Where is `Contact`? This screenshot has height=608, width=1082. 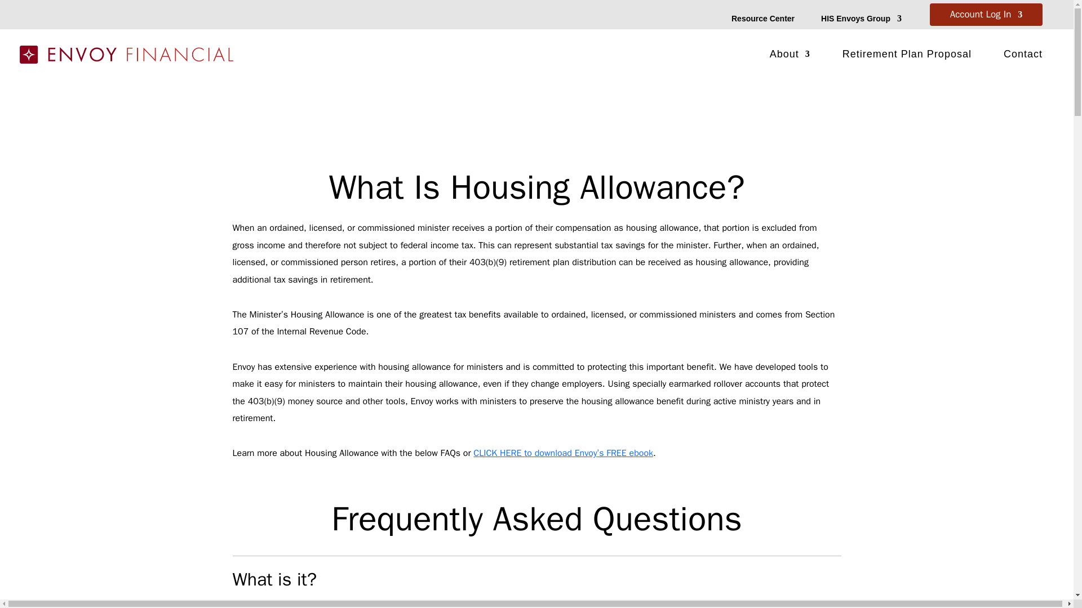
Contact is located at coordinates (1023, 56).